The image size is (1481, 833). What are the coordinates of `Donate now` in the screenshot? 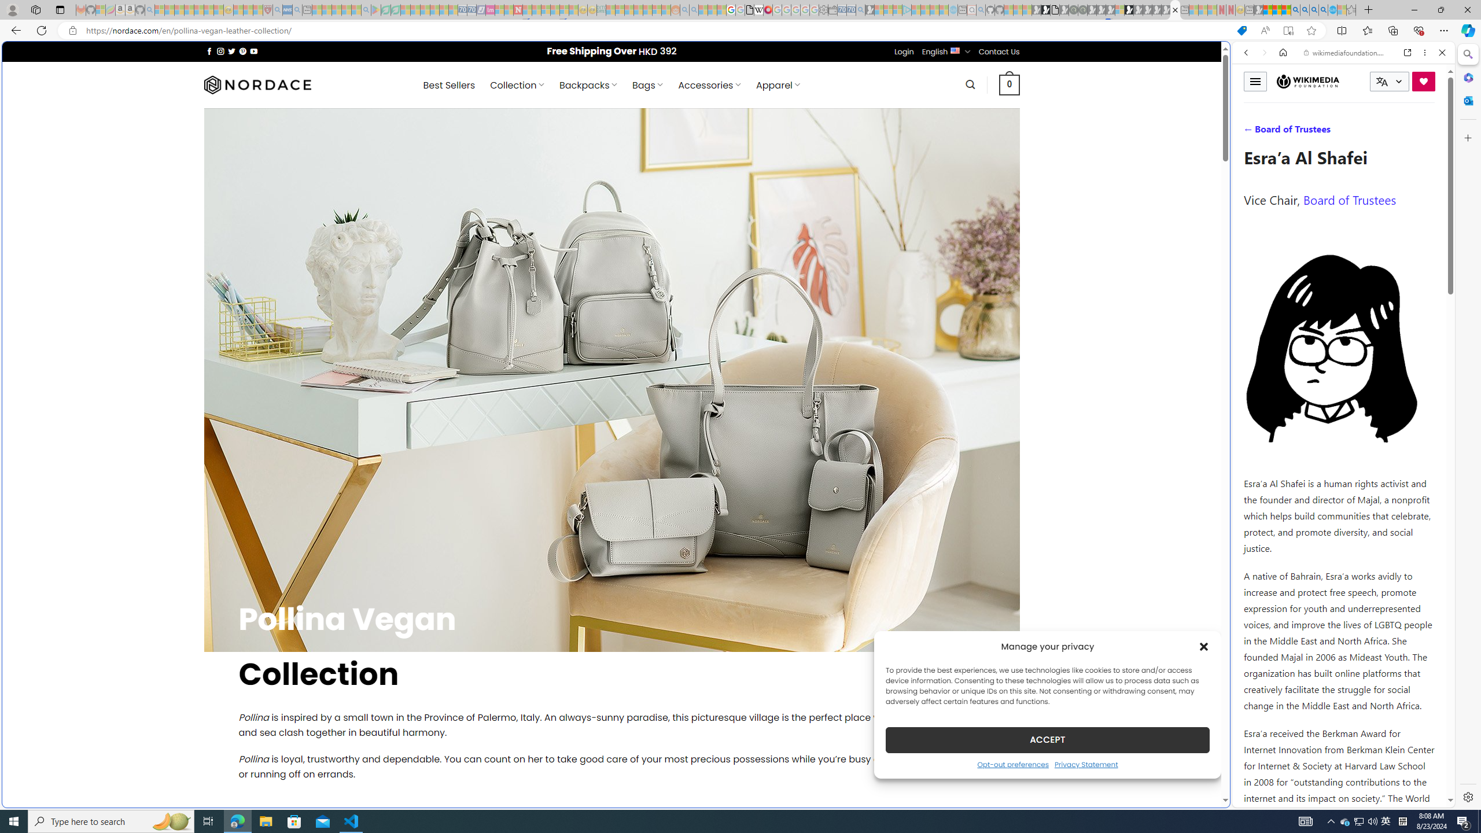 It's located at (1424, 81).